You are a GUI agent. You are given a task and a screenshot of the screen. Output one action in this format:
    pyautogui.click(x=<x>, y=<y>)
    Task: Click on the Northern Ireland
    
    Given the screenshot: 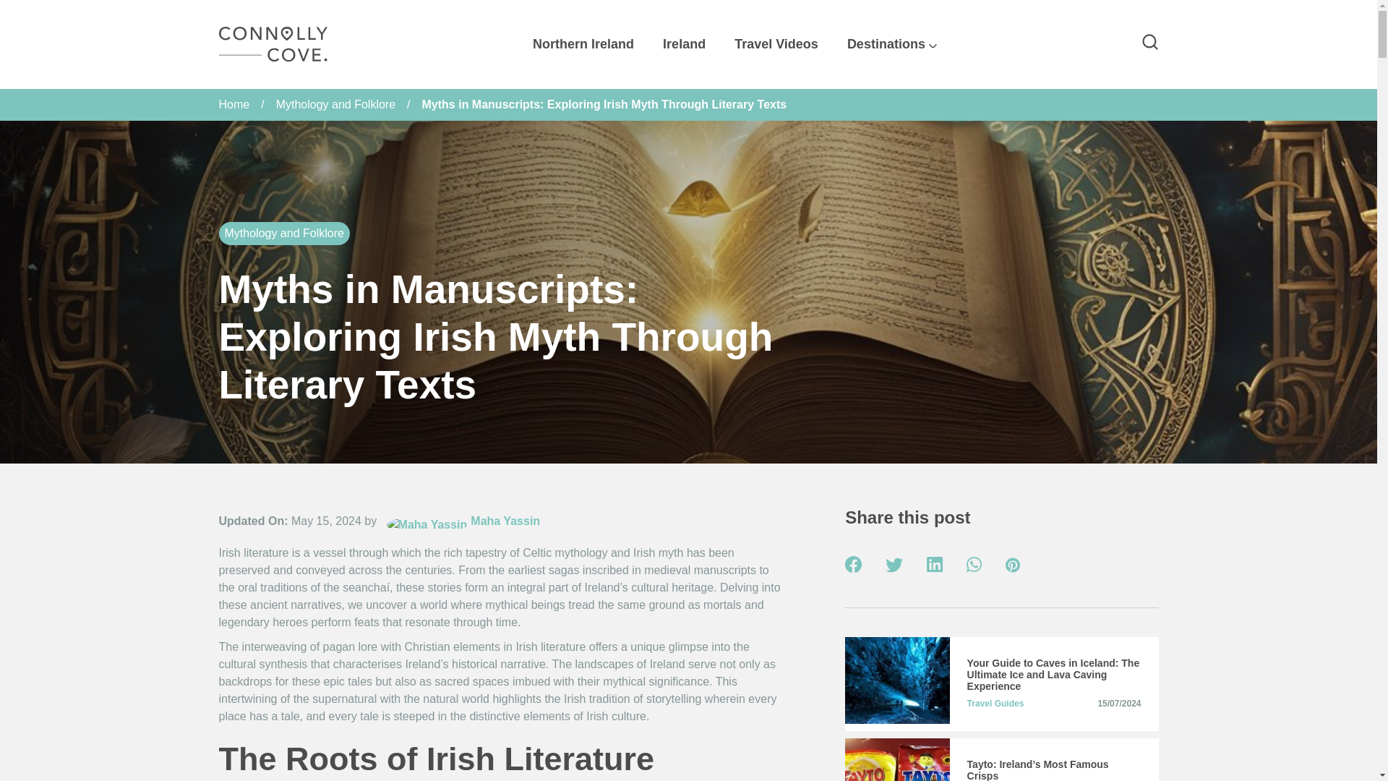 What is the action you would take?
    pyautogui.click(x=583, y=45)
    